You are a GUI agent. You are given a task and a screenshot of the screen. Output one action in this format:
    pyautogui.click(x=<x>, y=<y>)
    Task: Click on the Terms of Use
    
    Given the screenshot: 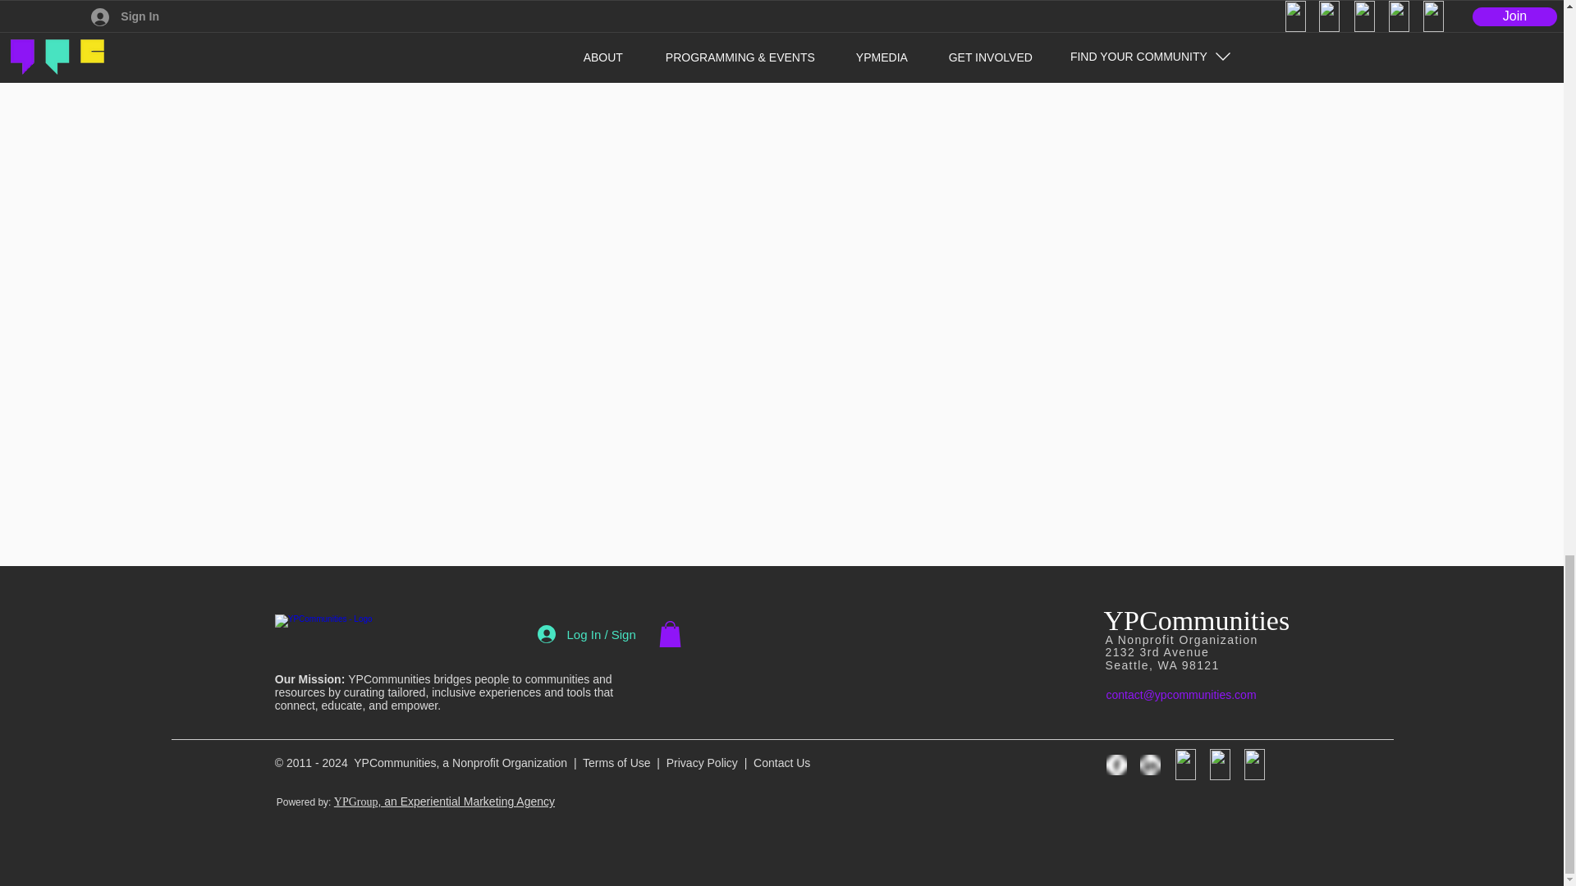 What is the action you would take?
    pyautogui.click(x=616, y=763)
    